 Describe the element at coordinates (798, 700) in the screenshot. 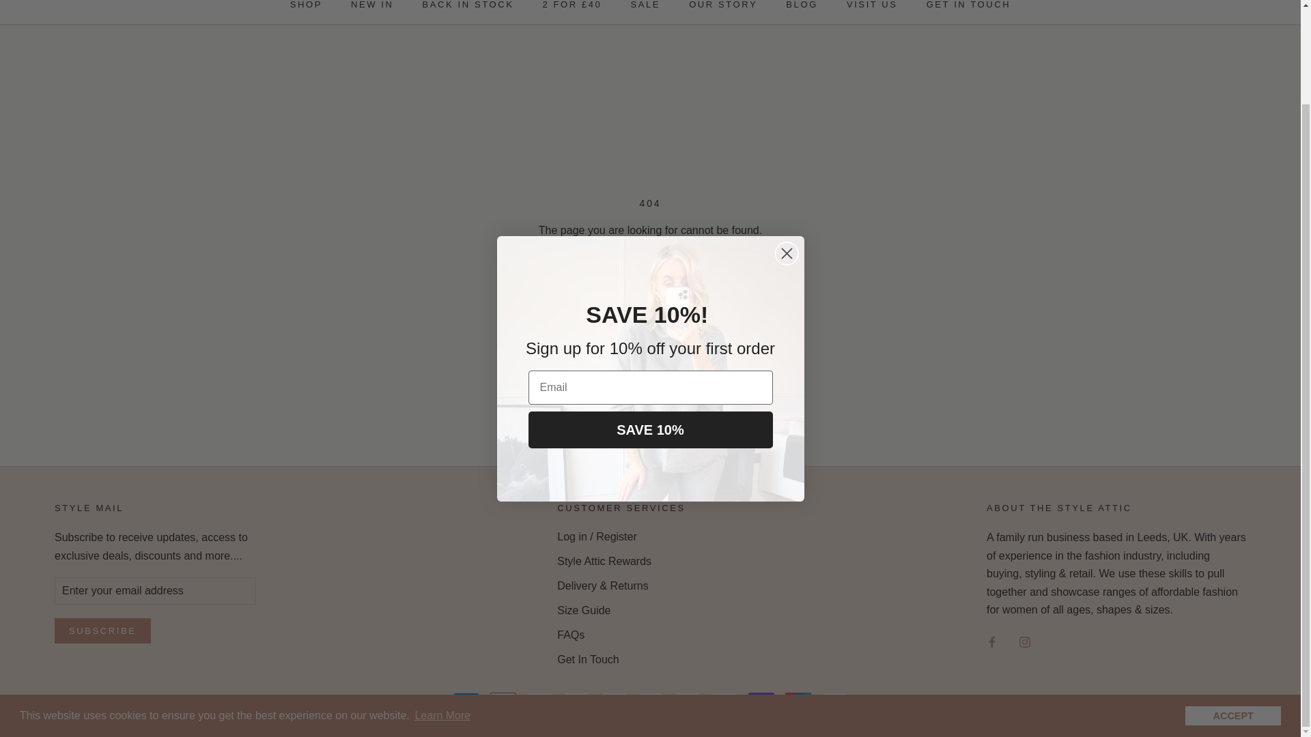

I see `Union Pay` at that location.